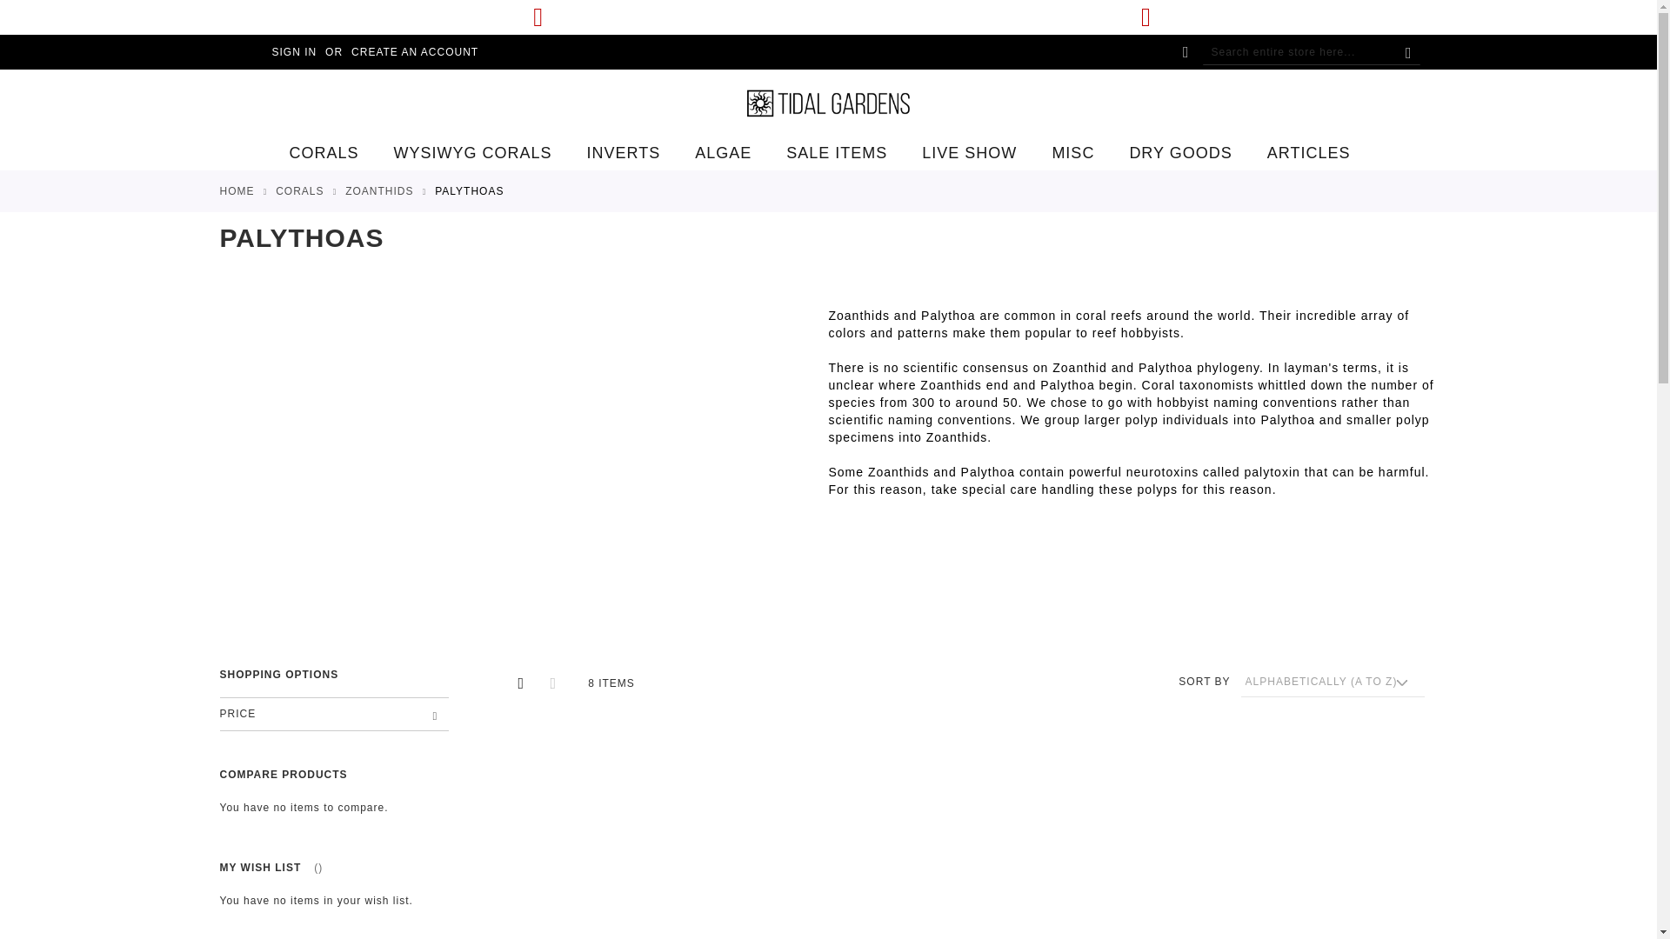 The image size is (1670, 939). I want to click on List, so click(551, 683).